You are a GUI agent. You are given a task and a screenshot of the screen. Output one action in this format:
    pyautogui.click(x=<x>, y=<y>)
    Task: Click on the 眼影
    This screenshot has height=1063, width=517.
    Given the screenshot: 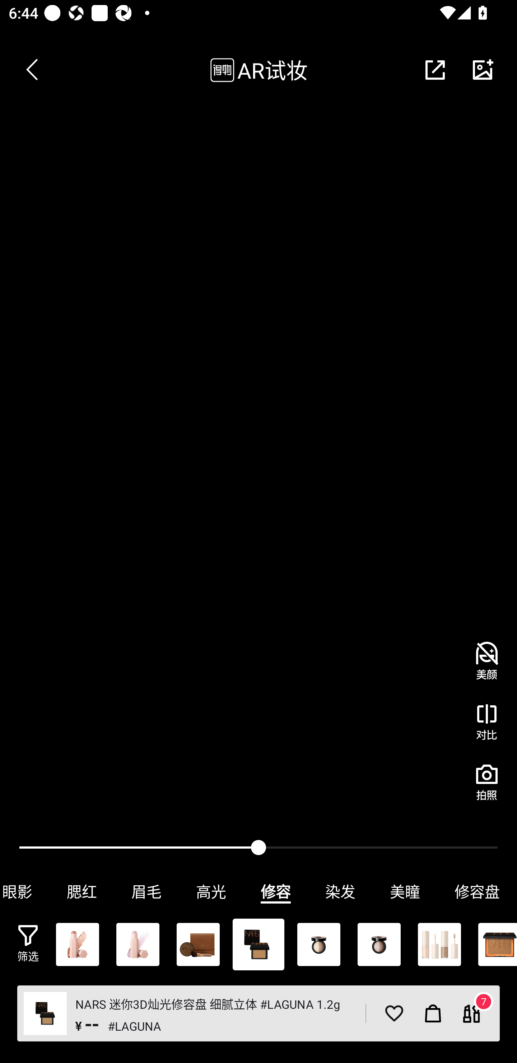 What is the action you would take?
    pyautogui.click(x=25, y=892)
    